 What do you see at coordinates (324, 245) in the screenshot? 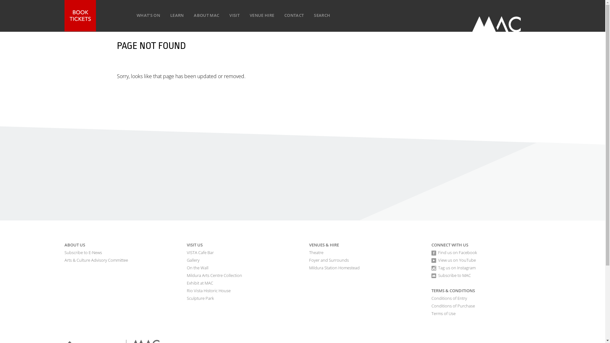
I see `VENUES & HIRE` at bounding box center [324, 245].